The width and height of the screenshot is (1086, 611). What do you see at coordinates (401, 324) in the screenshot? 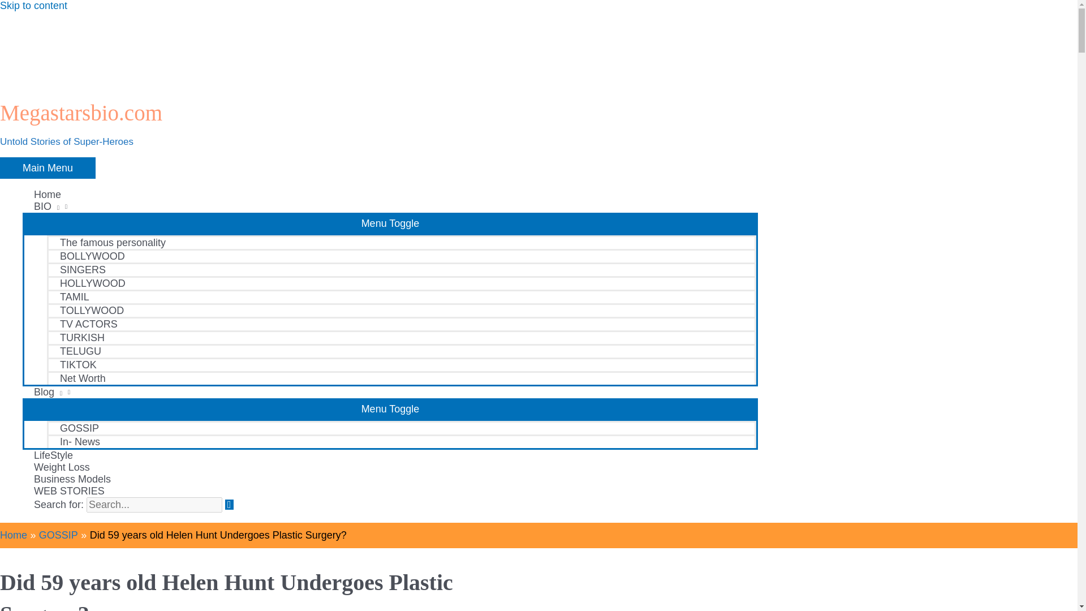
I see `TV ACTORS` at bounding box center [401, 324].